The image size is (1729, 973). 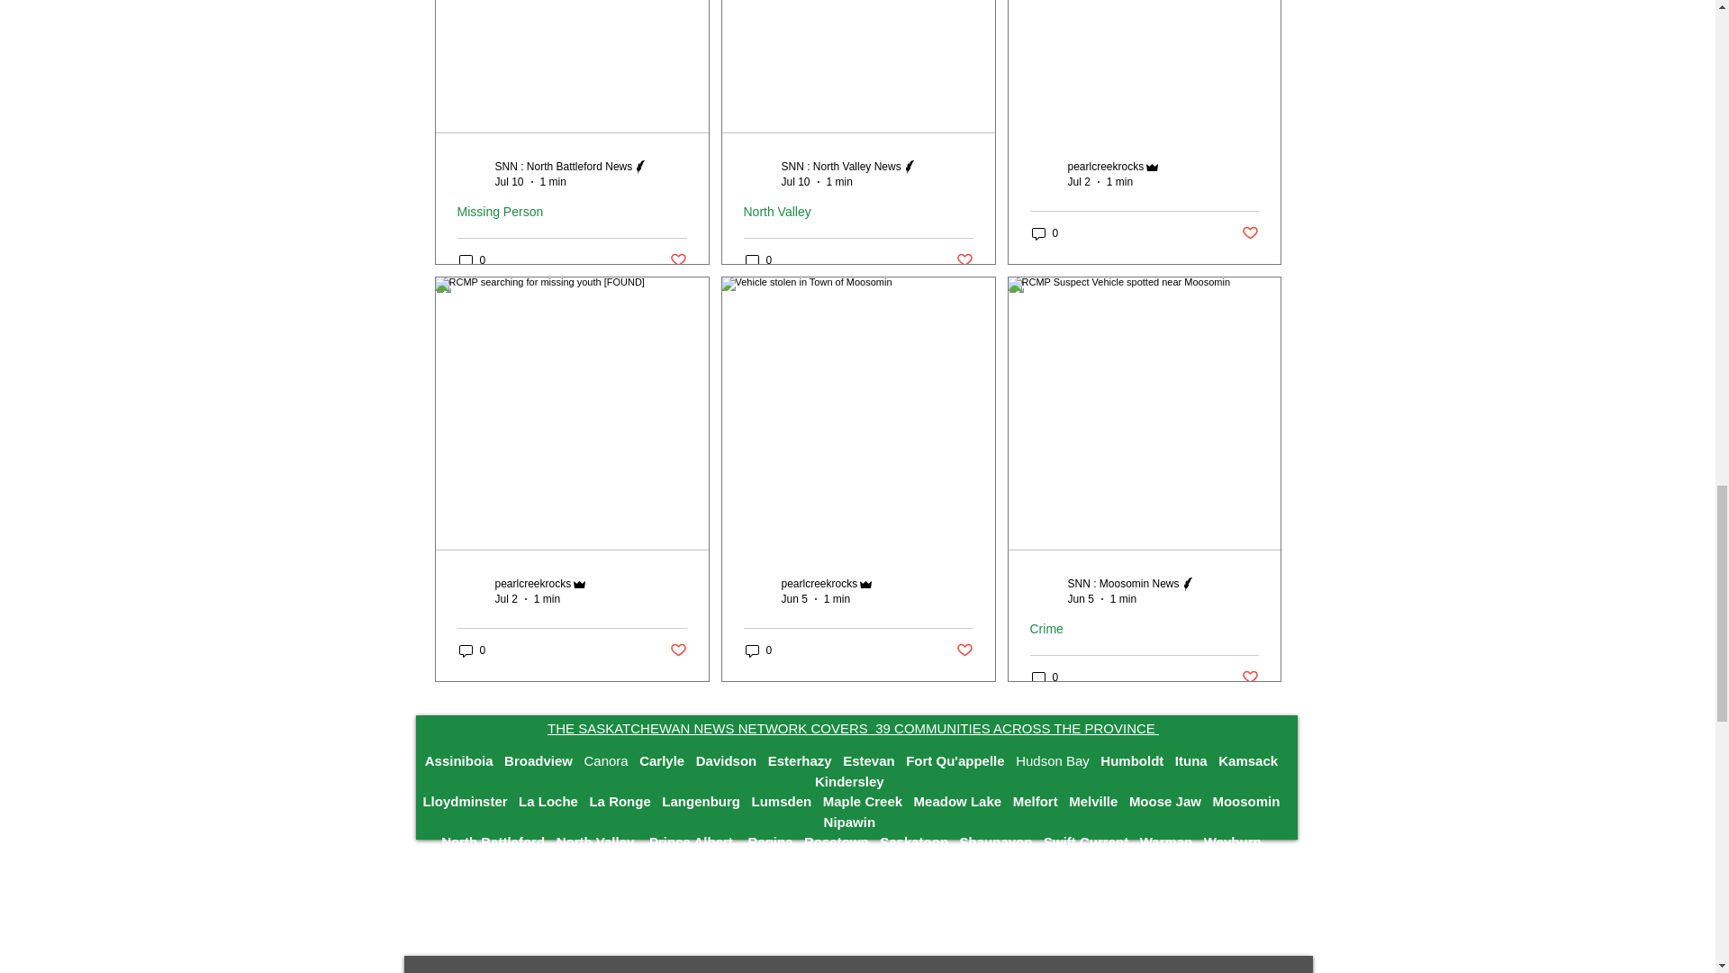 I want to click on 1 min, so click(x=553, y=182).